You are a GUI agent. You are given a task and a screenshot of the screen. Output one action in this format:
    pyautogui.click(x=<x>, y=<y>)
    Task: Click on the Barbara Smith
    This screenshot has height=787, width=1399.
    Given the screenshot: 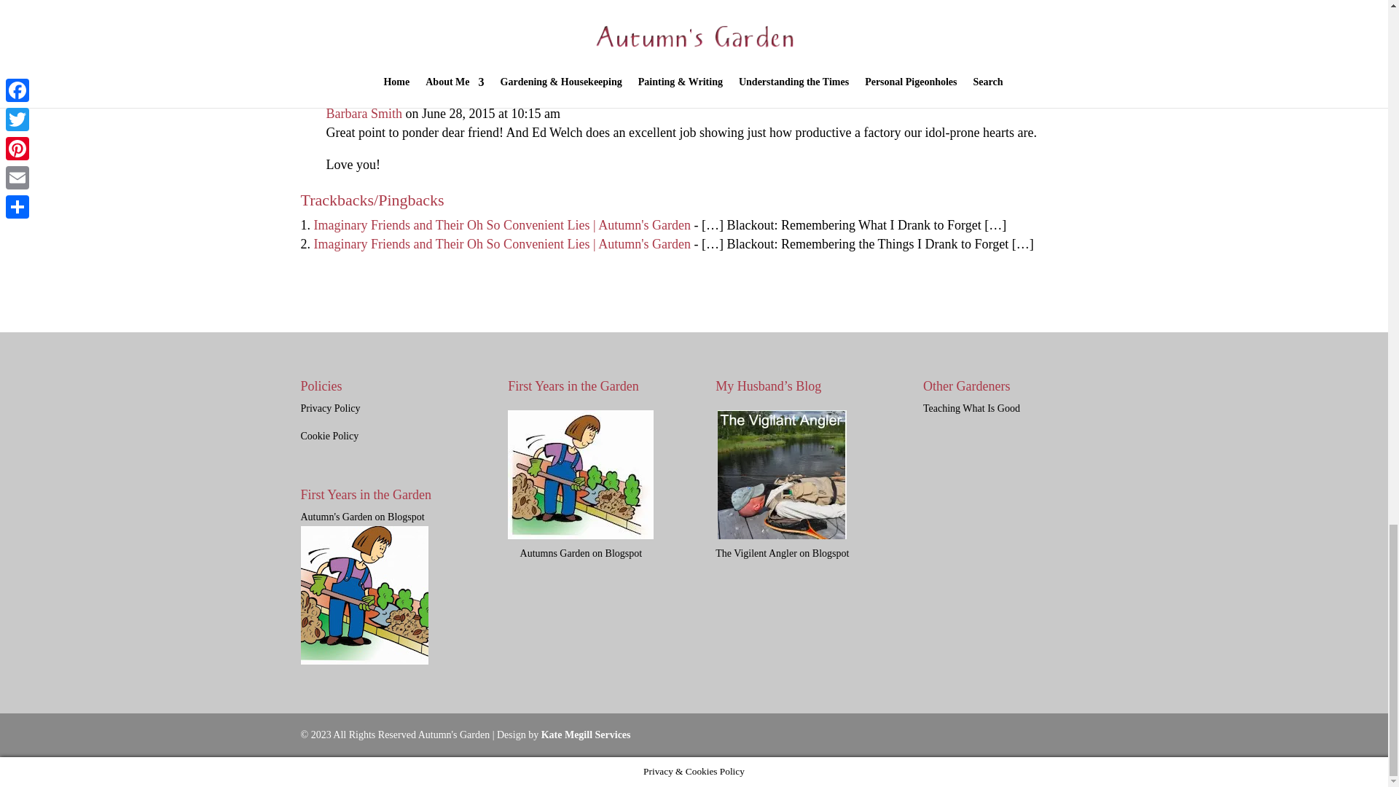 What is the action you would take?
    pyautogui.click(x=364, y=114)
    